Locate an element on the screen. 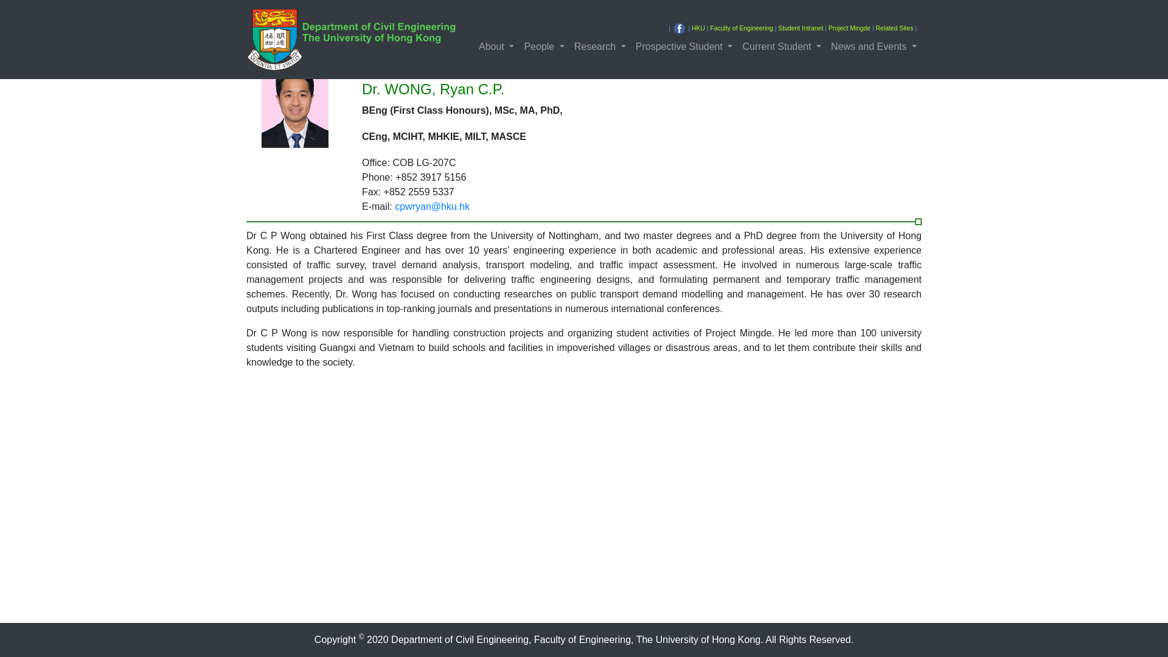  People is located at coordinates (544, 47).